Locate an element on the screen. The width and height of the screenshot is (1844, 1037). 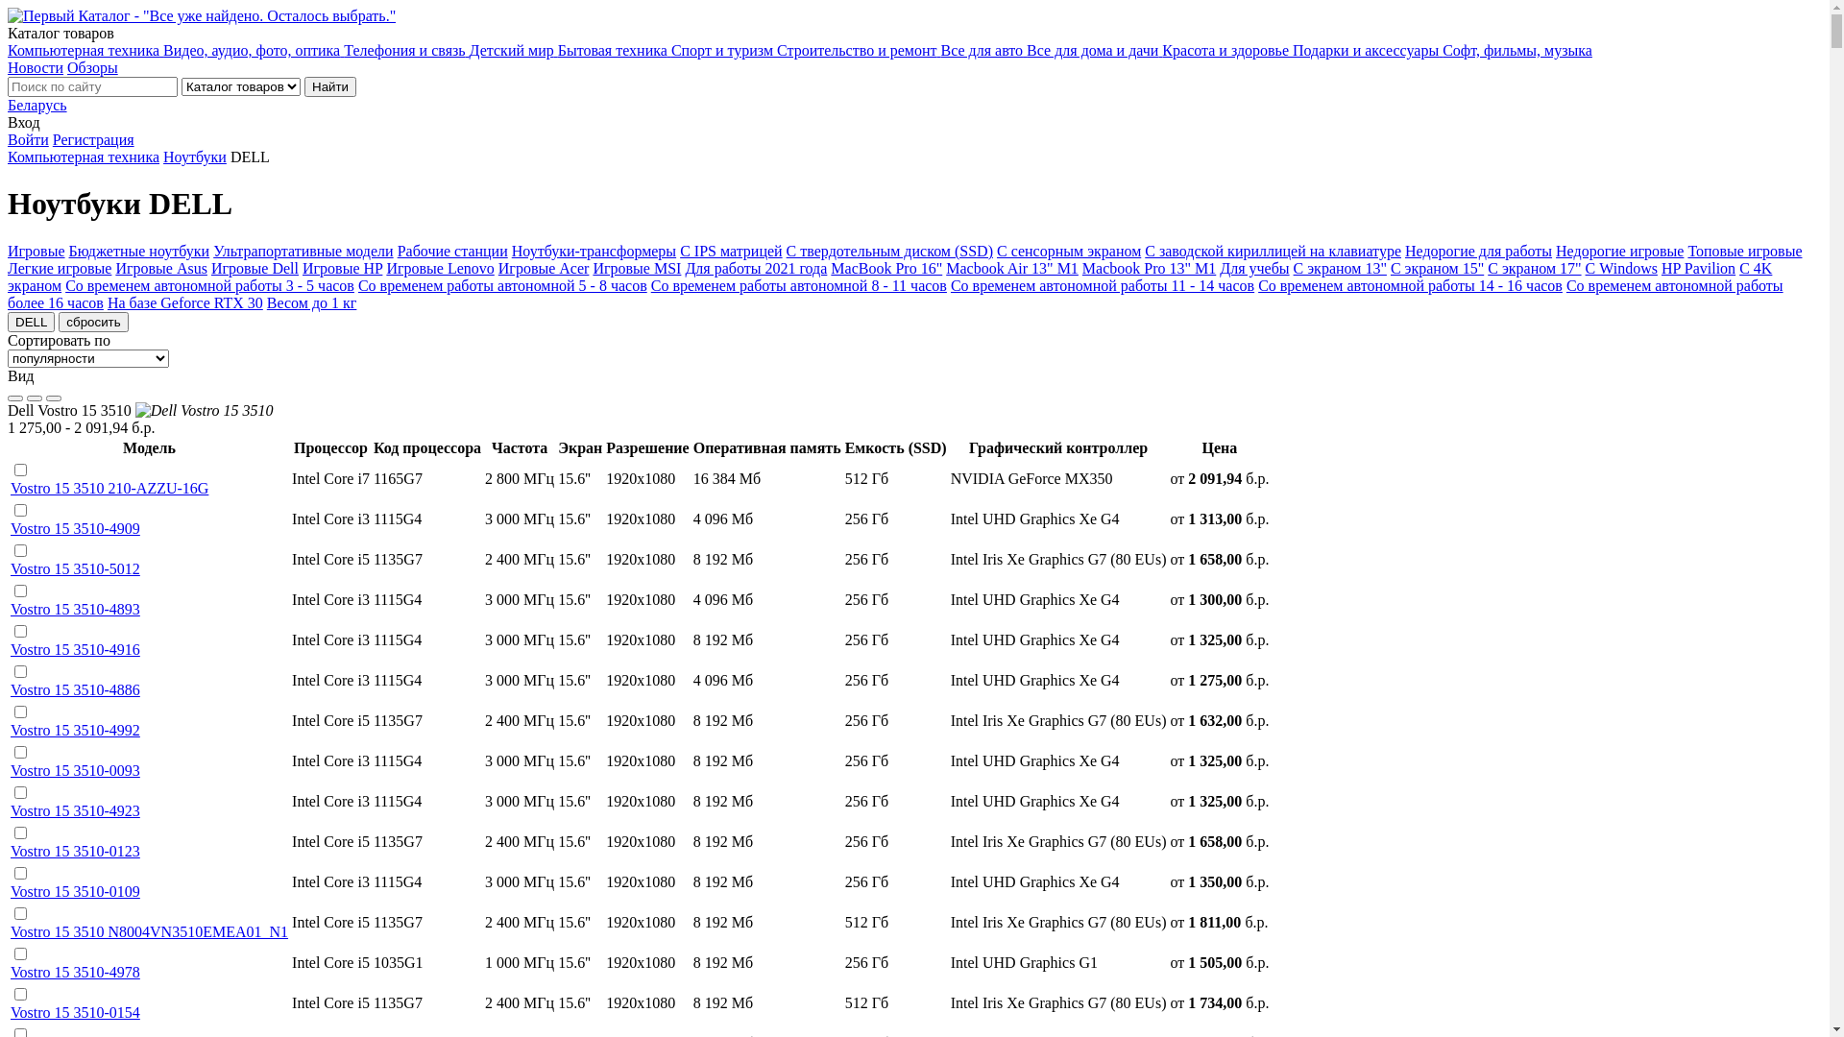
Vostro 15 3510 N8004VN3510EMEA01_N1 is located at coordinates (150, 931).